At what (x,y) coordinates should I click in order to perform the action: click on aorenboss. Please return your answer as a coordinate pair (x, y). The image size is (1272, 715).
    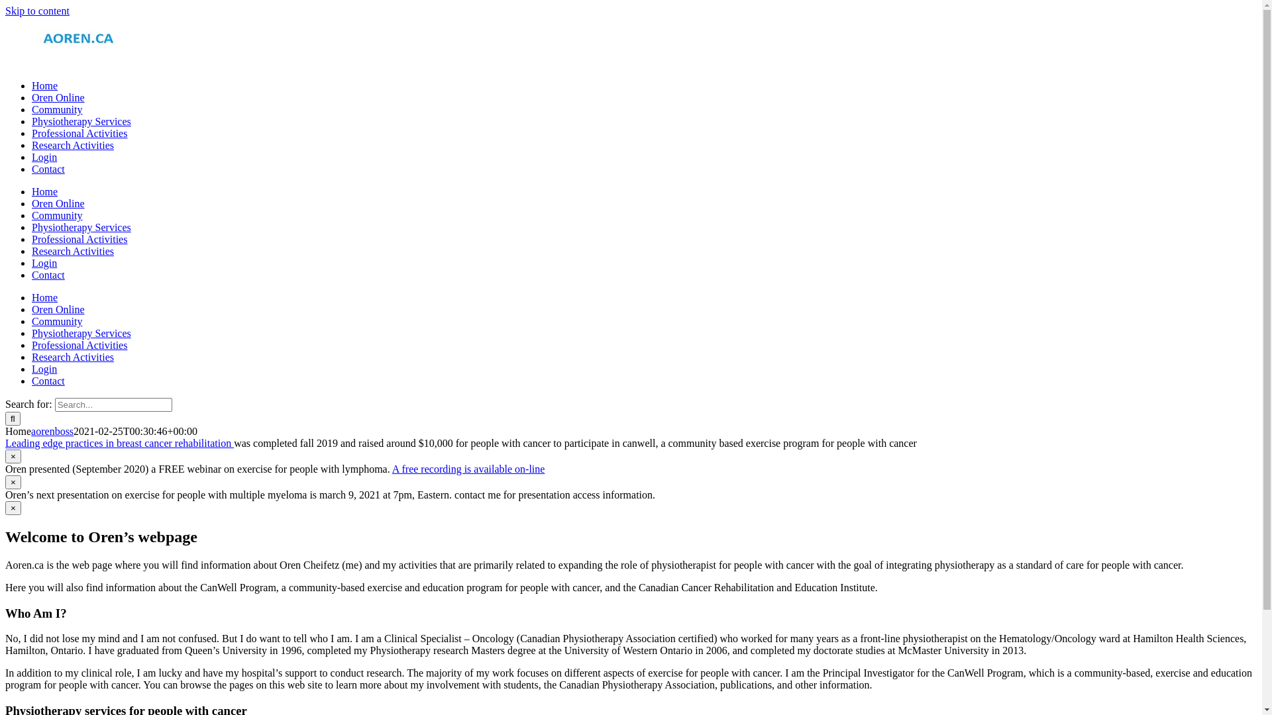
    Looking at the image, I should click on (52, 432).